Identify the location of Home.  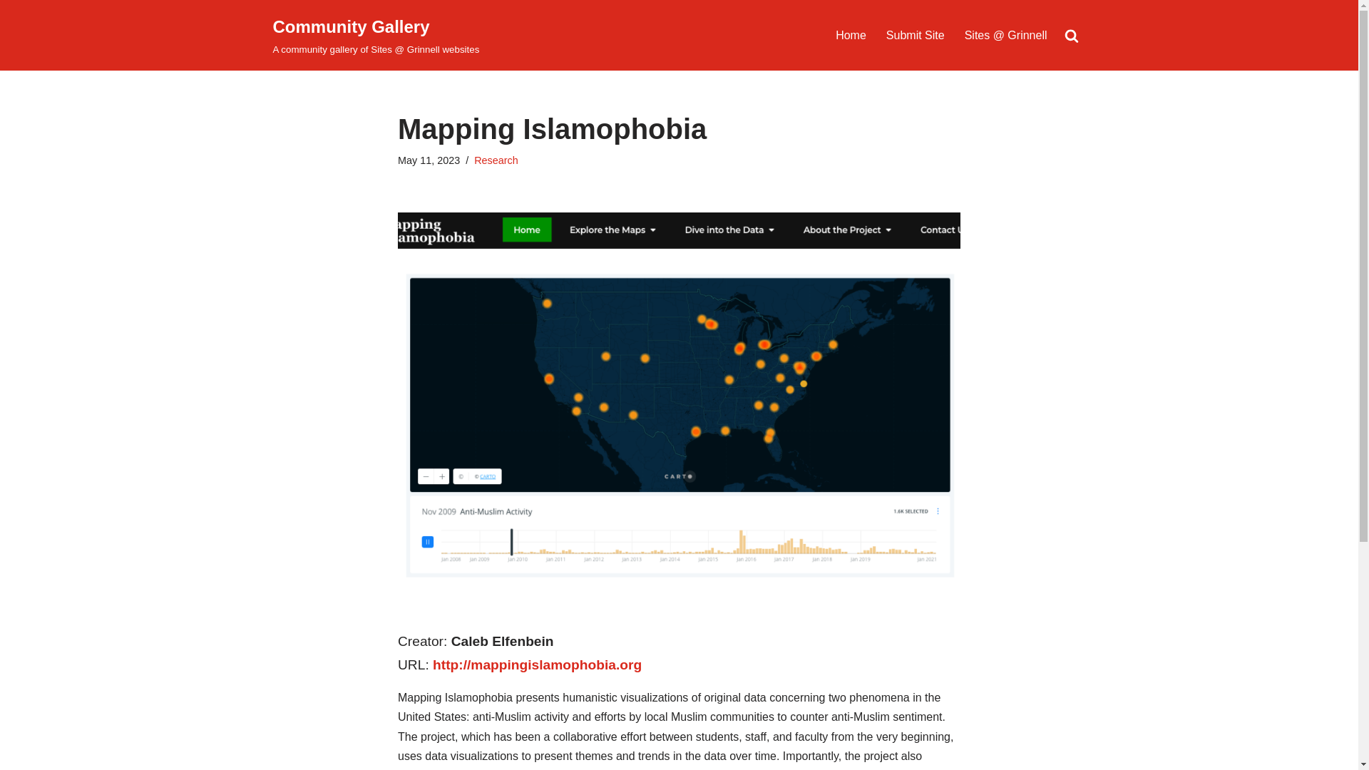
(851, 34).